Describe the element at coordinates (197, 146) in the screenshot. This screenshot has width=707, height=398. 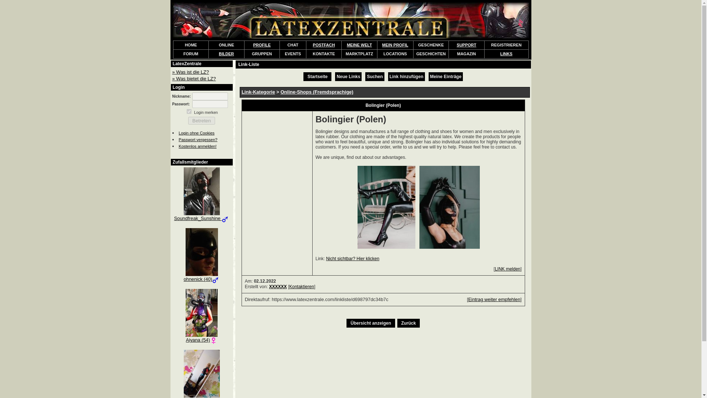
I see `Kostenlos anmelden!` at that location.